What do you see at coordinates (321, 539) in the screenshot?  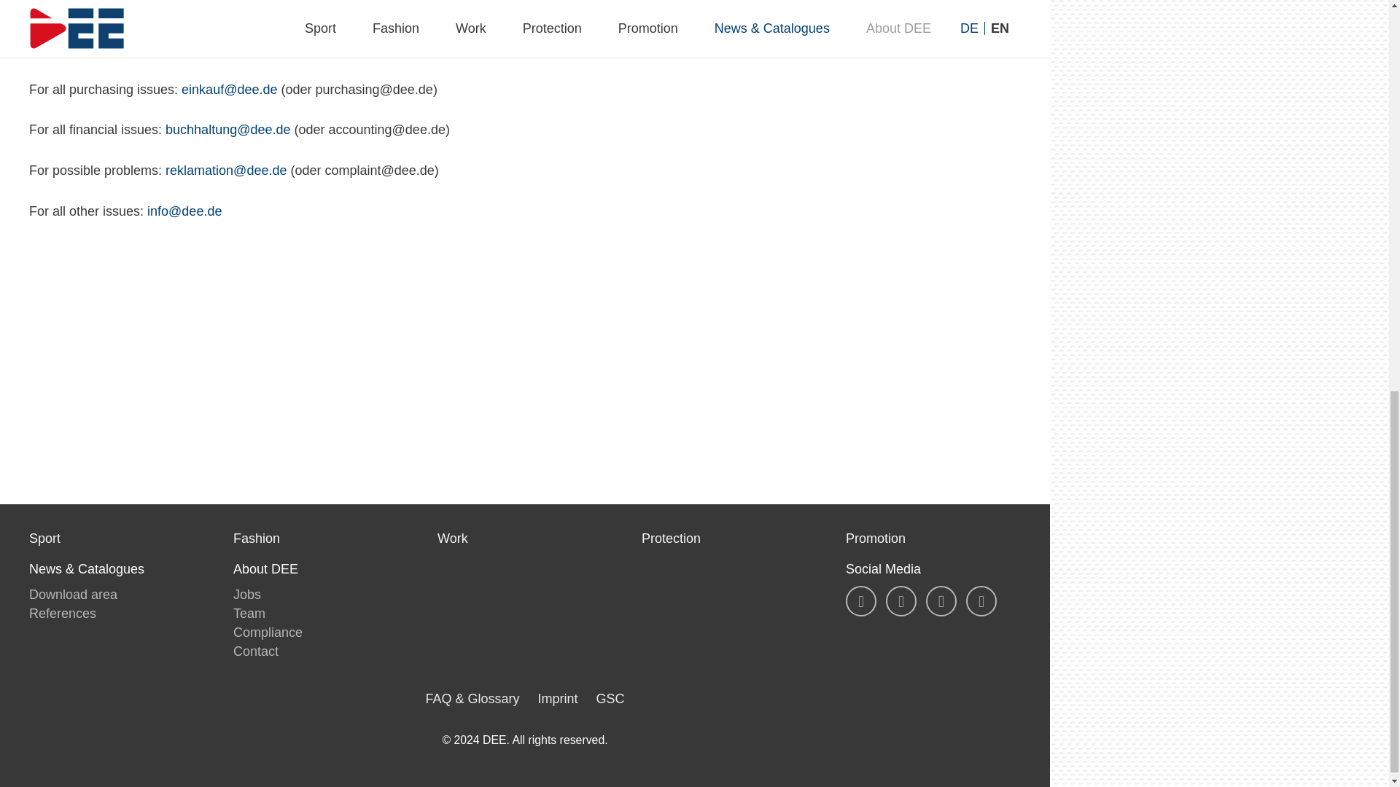 I see `Fashion` at bounding box center [321, 539].